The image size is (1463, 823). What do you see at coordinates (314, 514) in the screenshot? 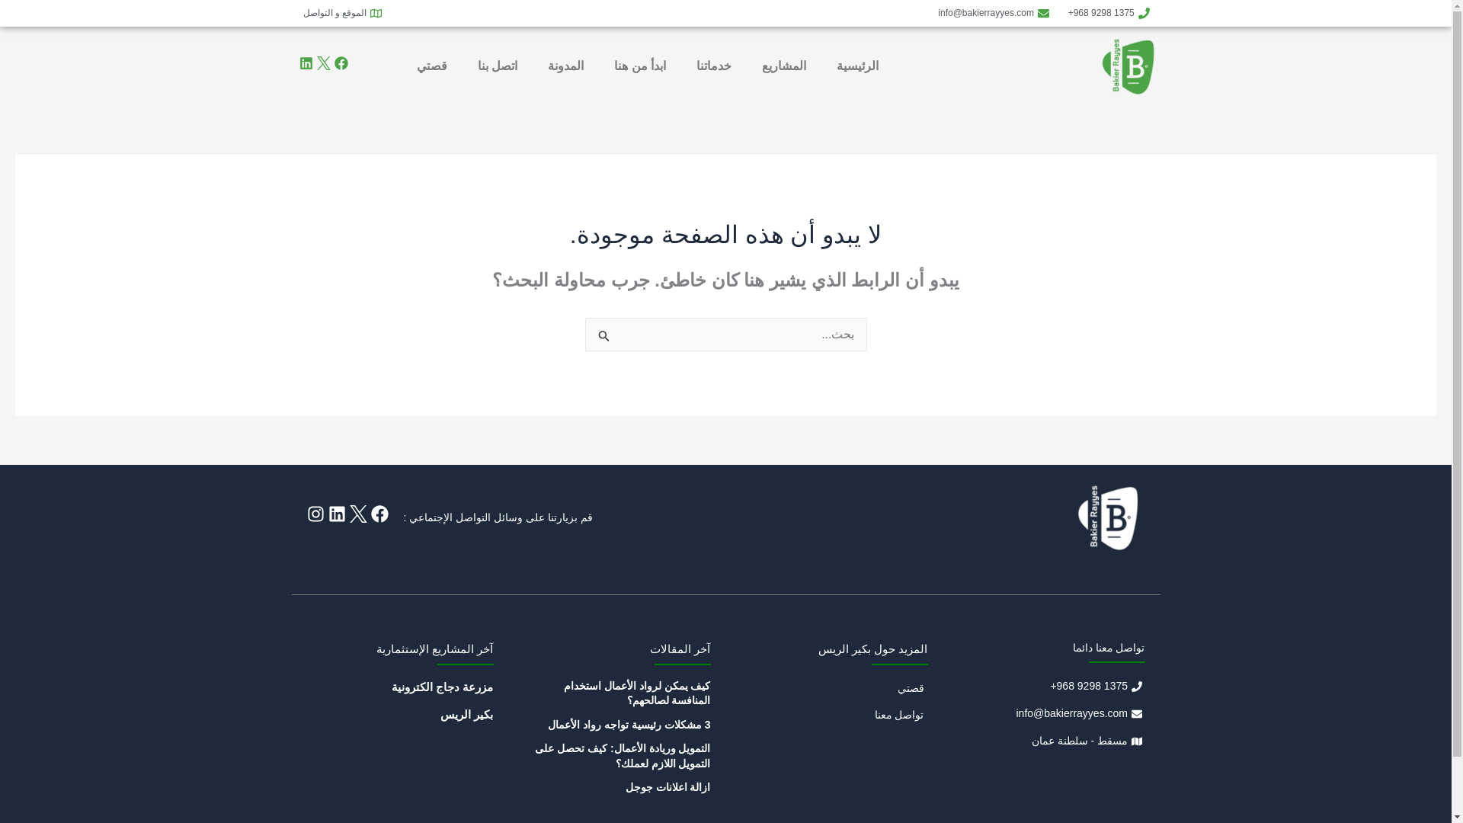
I see `Instagram` at bounding box center [314, 514].